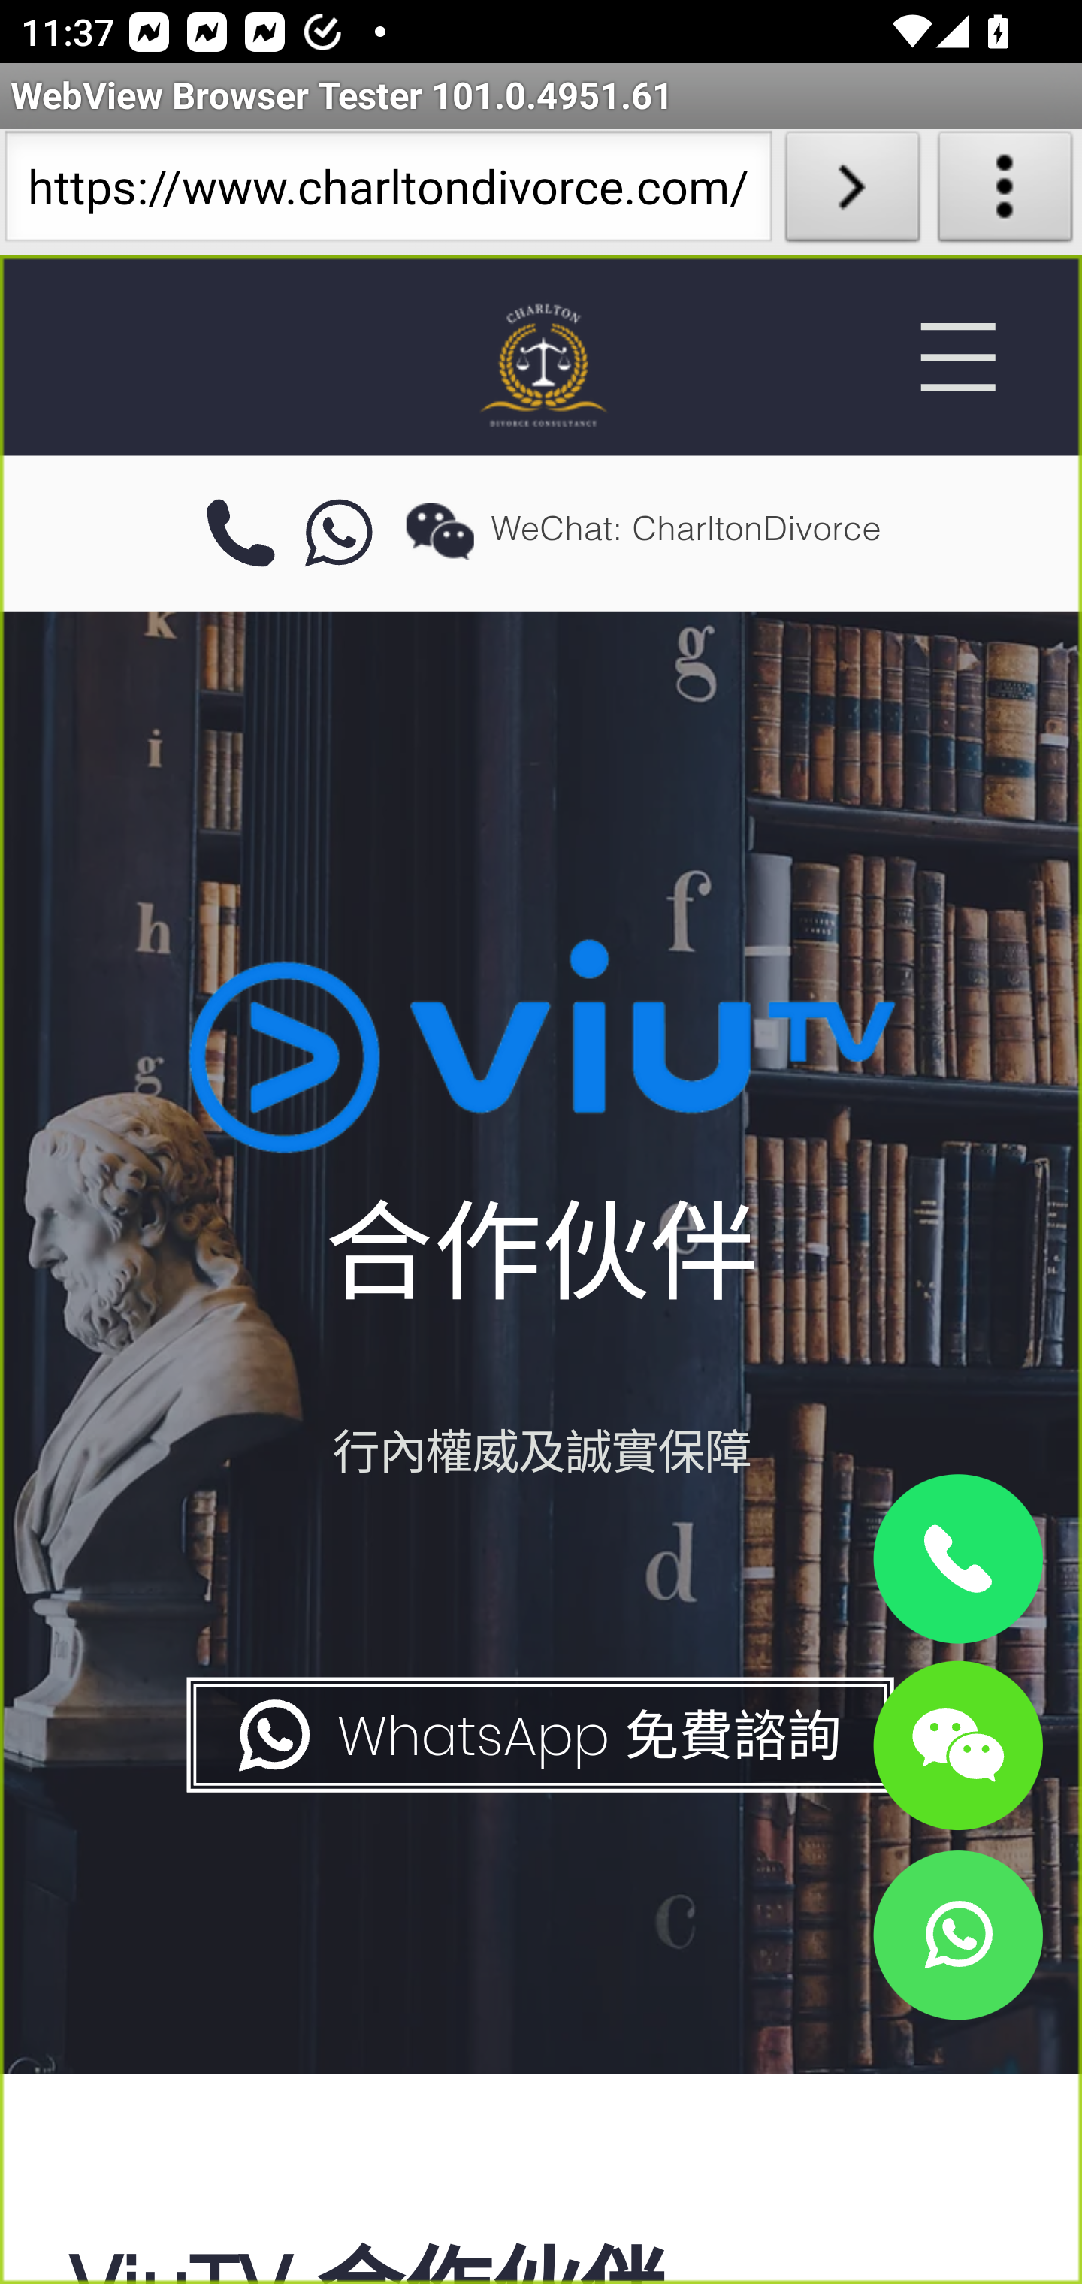  Describe the element at coordinates (957, 1560) in the screenshot. I see `Phone` at that location.